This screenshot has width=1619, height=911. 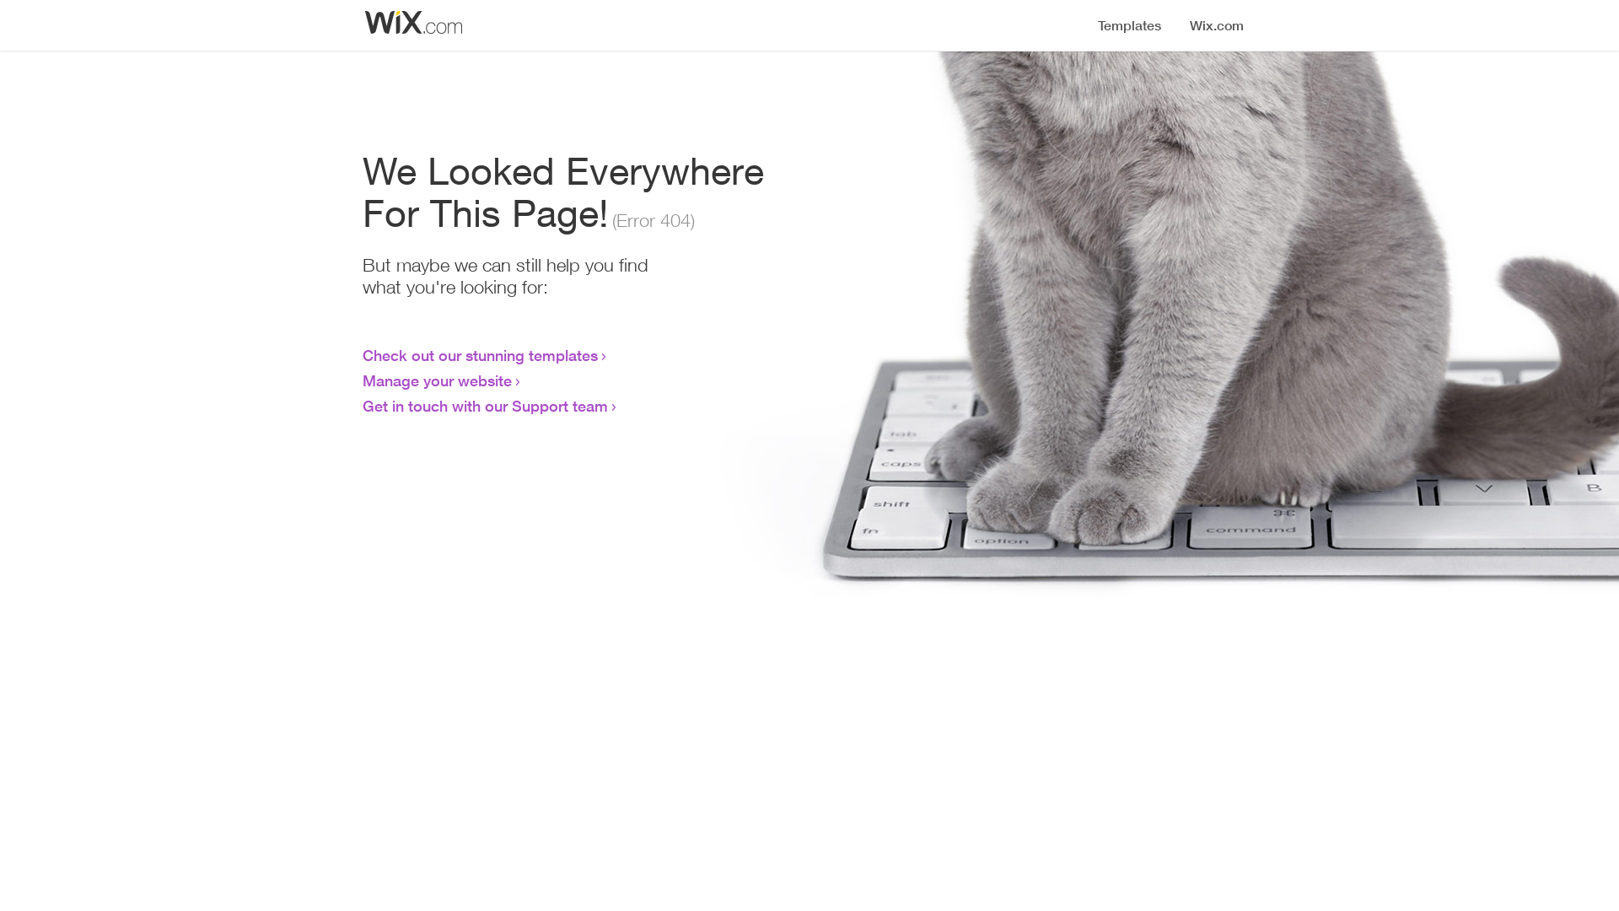 What do you see at coordinates (437, 380) in the screenshot?
I see `Manage your website` at bounding box center [437, 380].